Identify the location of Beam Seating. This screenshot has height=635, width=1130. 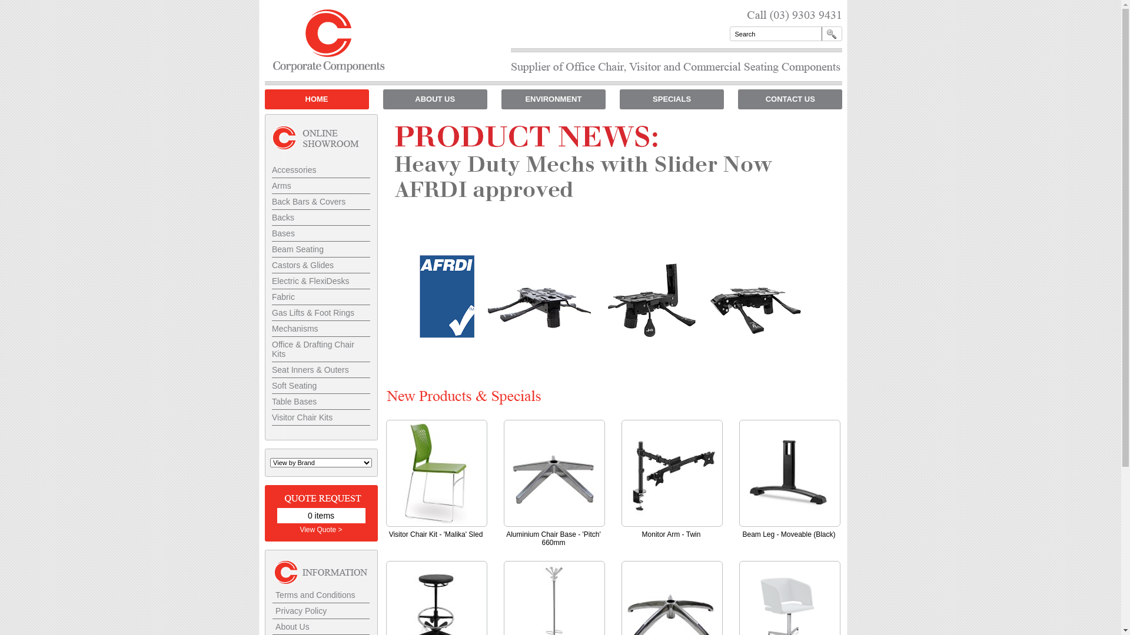
(321, 249).